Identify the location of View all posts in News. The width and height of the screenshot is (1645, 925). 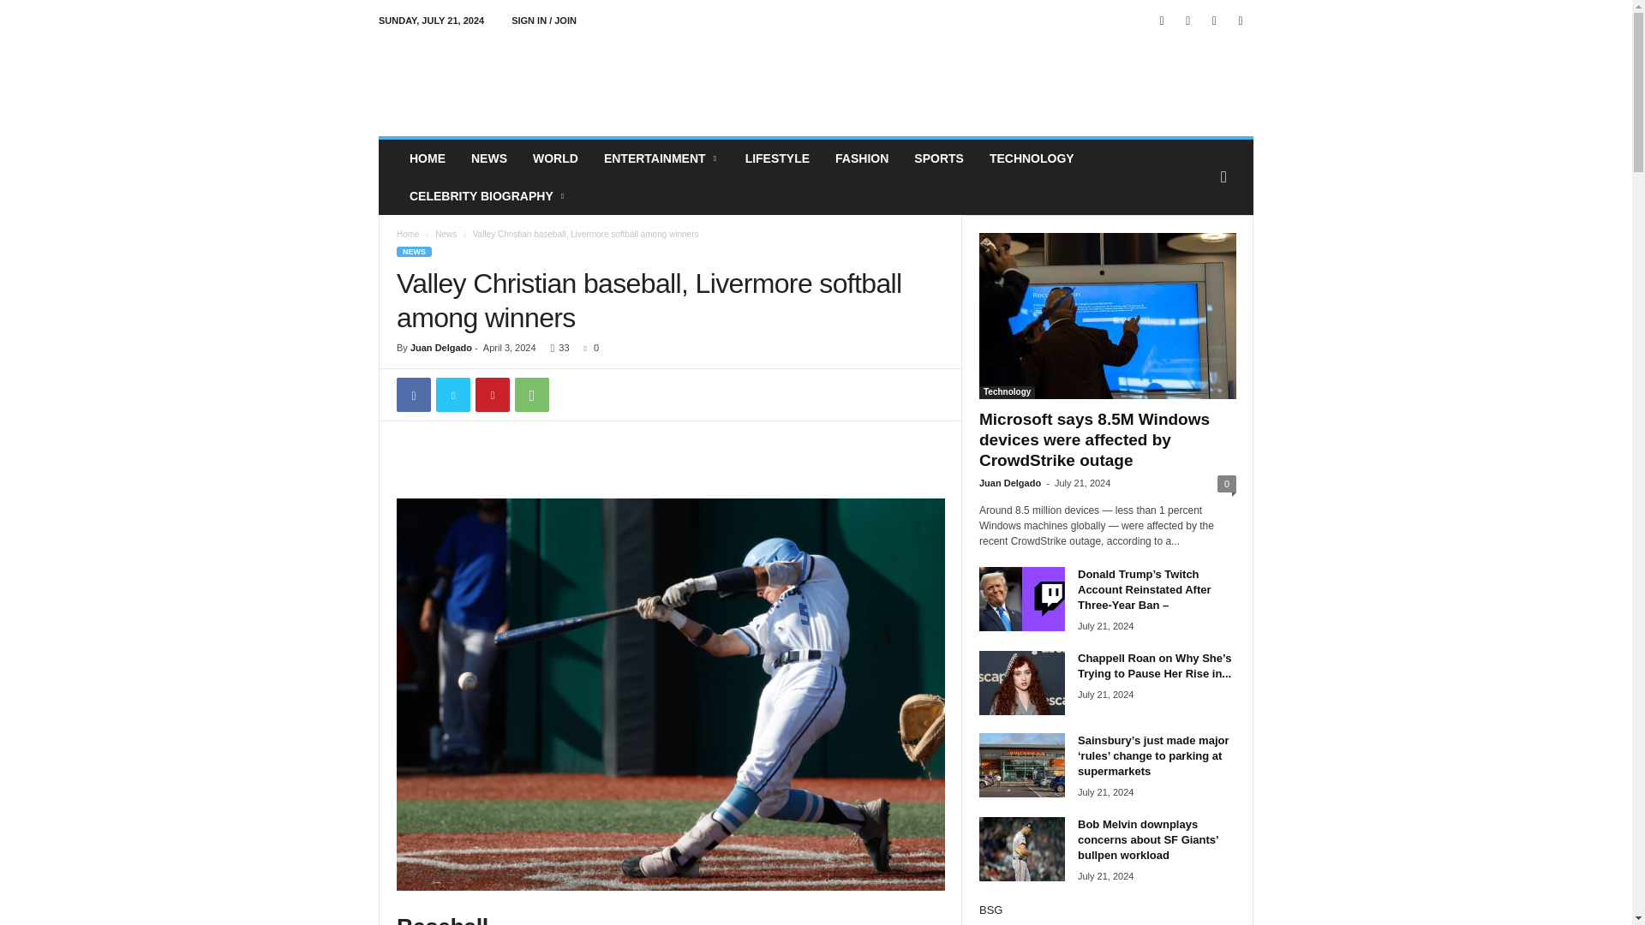
(446, 233).